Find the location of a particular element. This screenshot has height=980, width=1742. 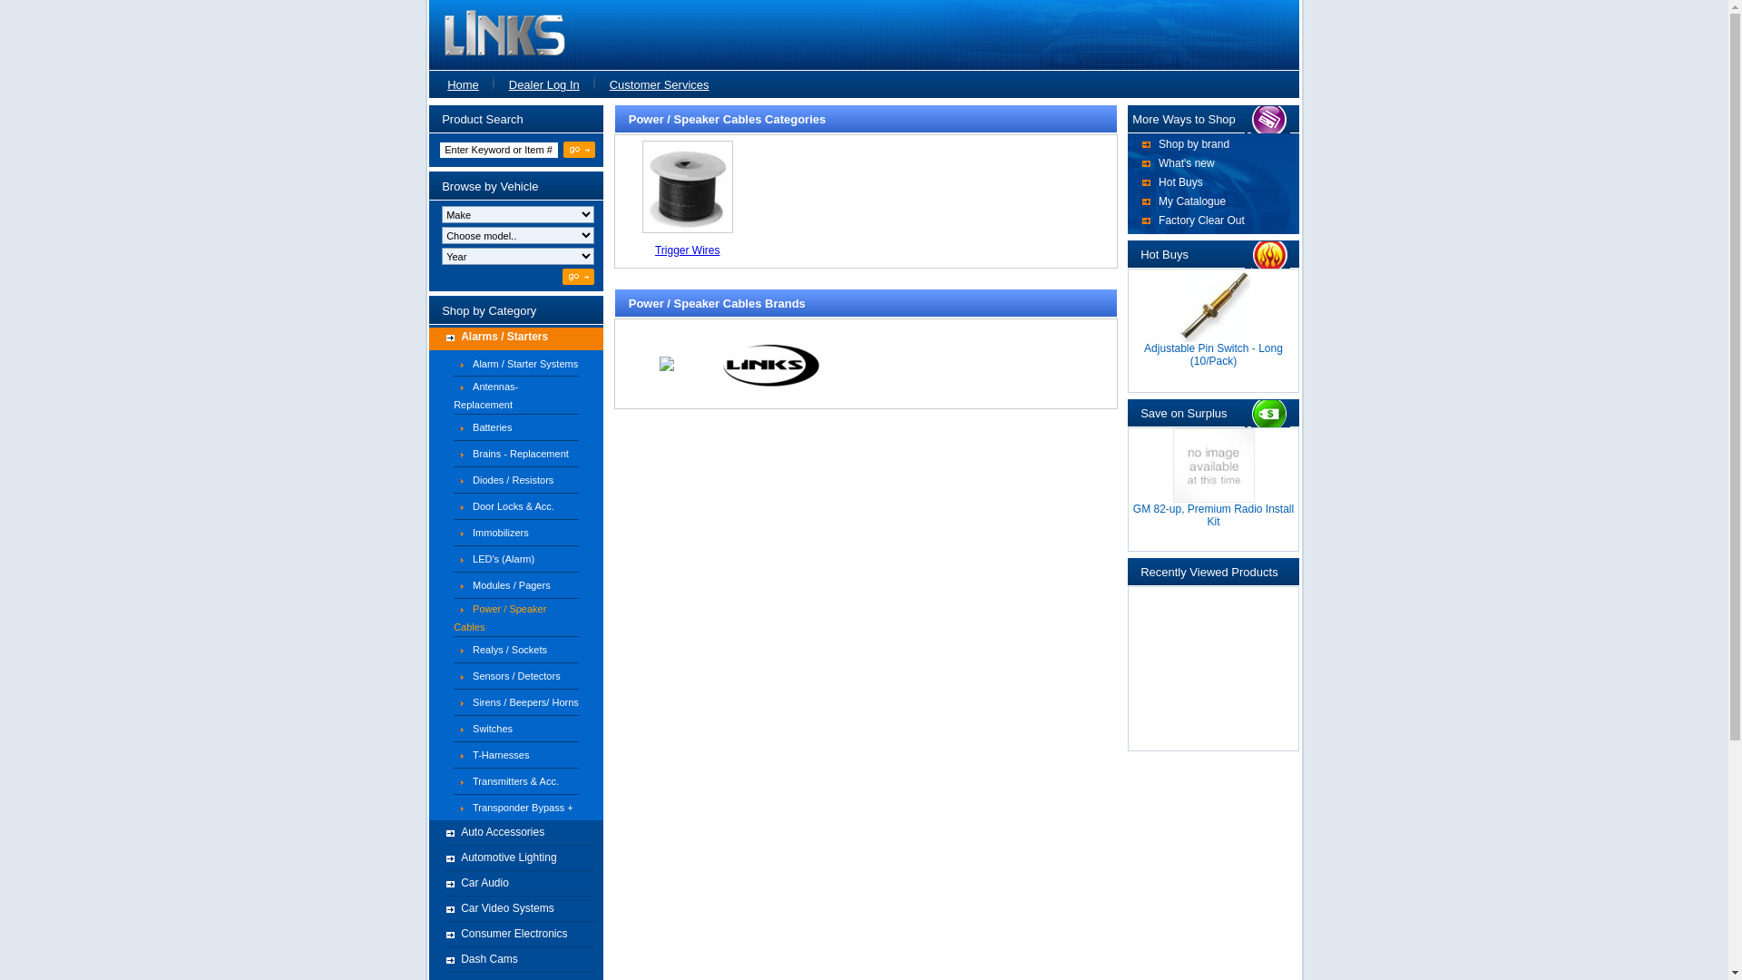

Shop by brand is located at coordinates (1194, 143).